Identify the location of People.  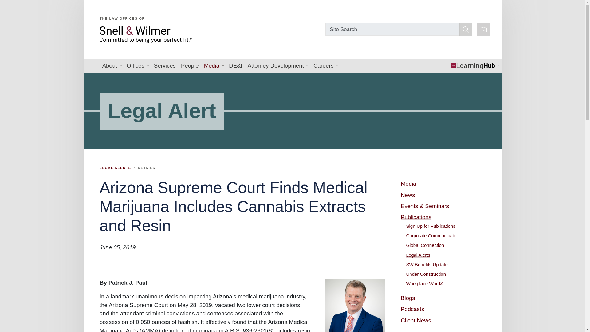
(189, 66).